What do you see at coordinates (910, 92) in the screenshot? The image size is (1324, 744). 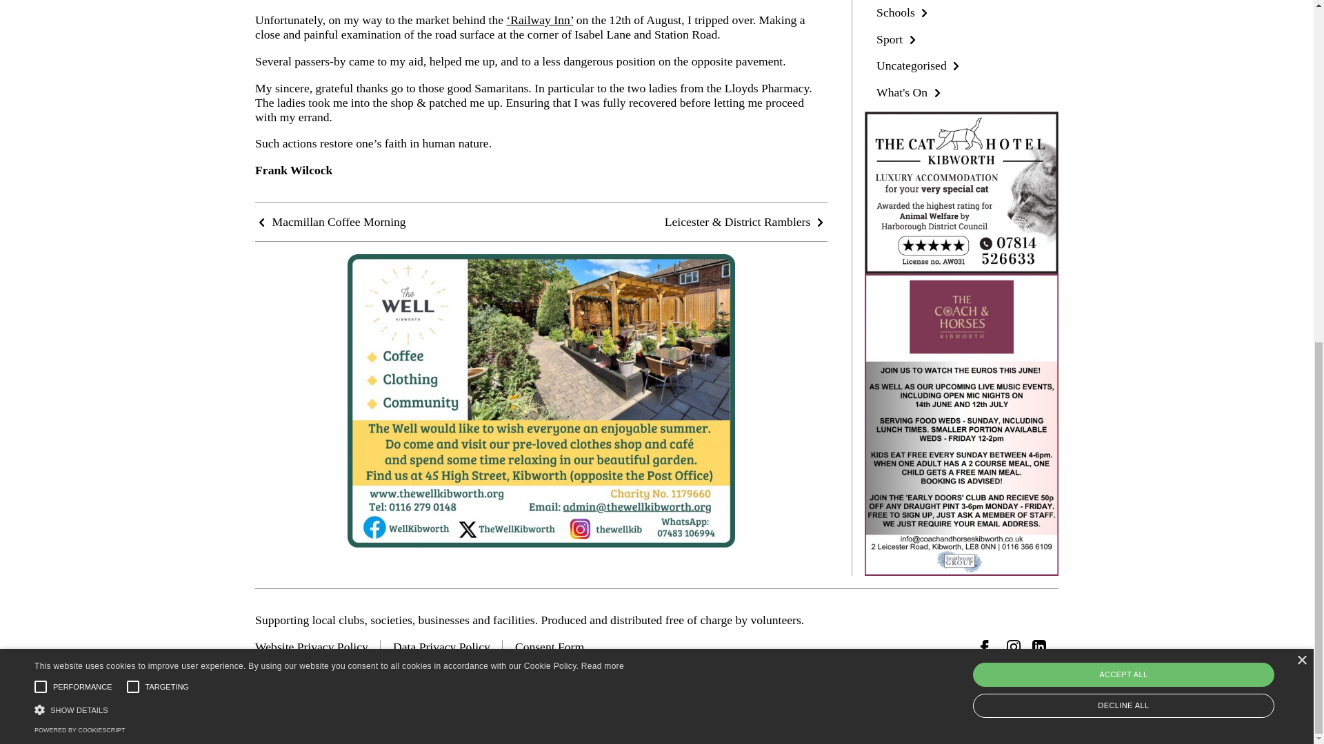 I see `What's On` at bounding box center [910, 92].